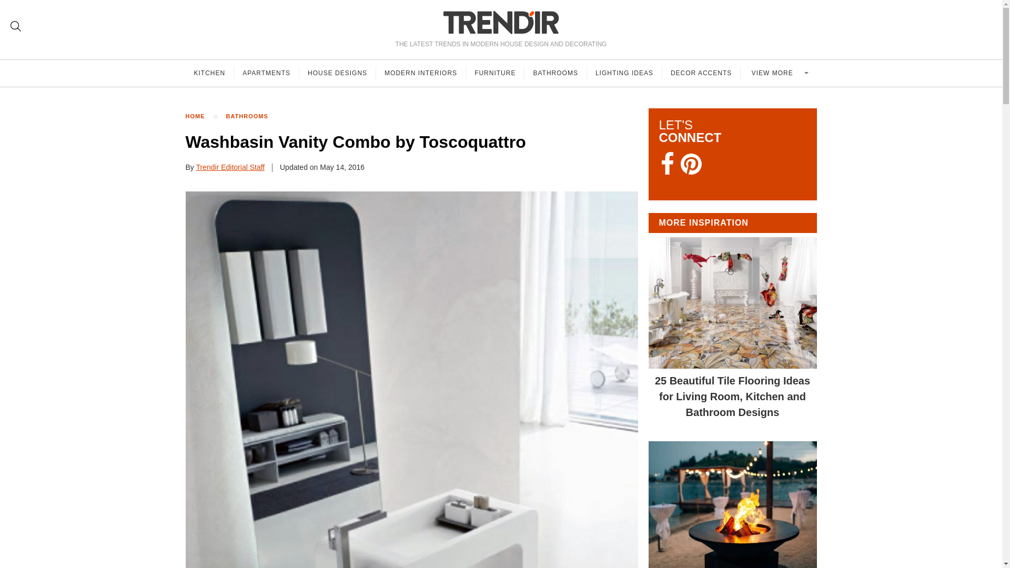 The image size is (1010, 568). Describe the element at coordinates (337, 73) in the screenshot. I see `HOUSE DESIGNS` at that location.